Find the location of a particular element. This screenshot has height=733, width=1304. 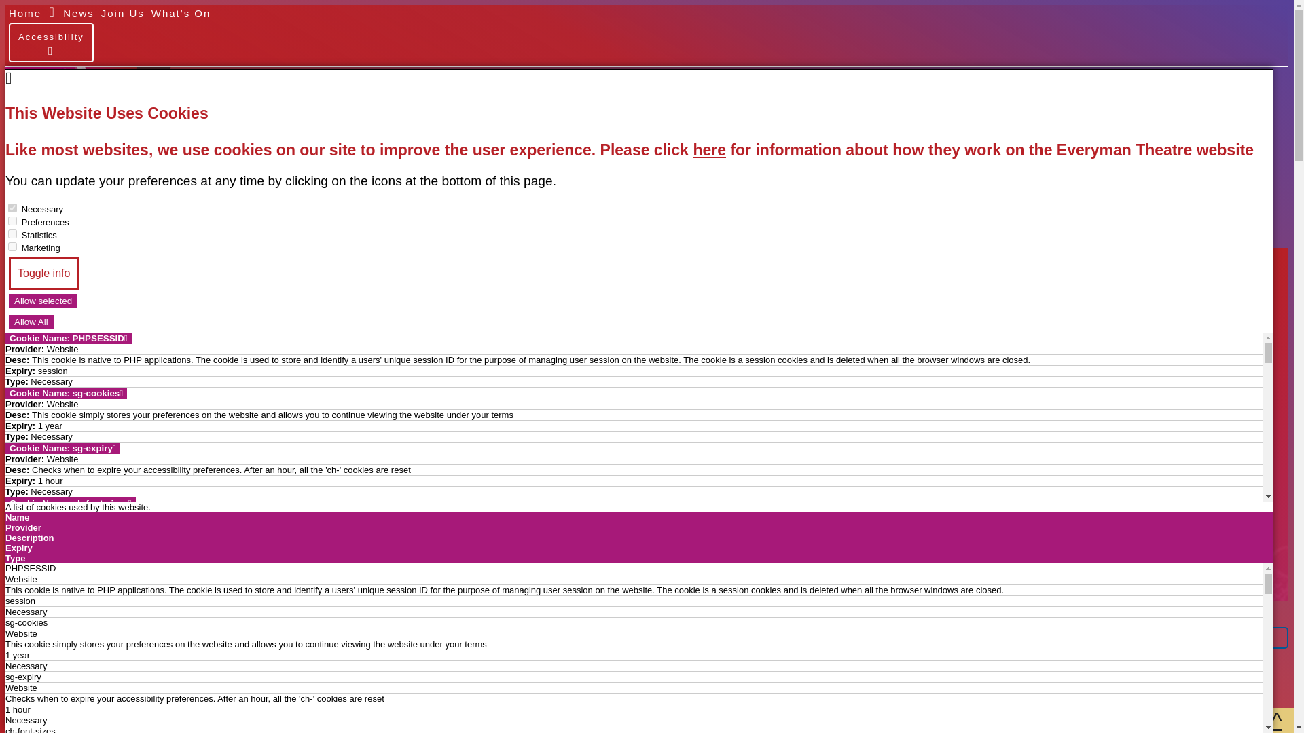

Join Us is located at coordinates (123, 13).